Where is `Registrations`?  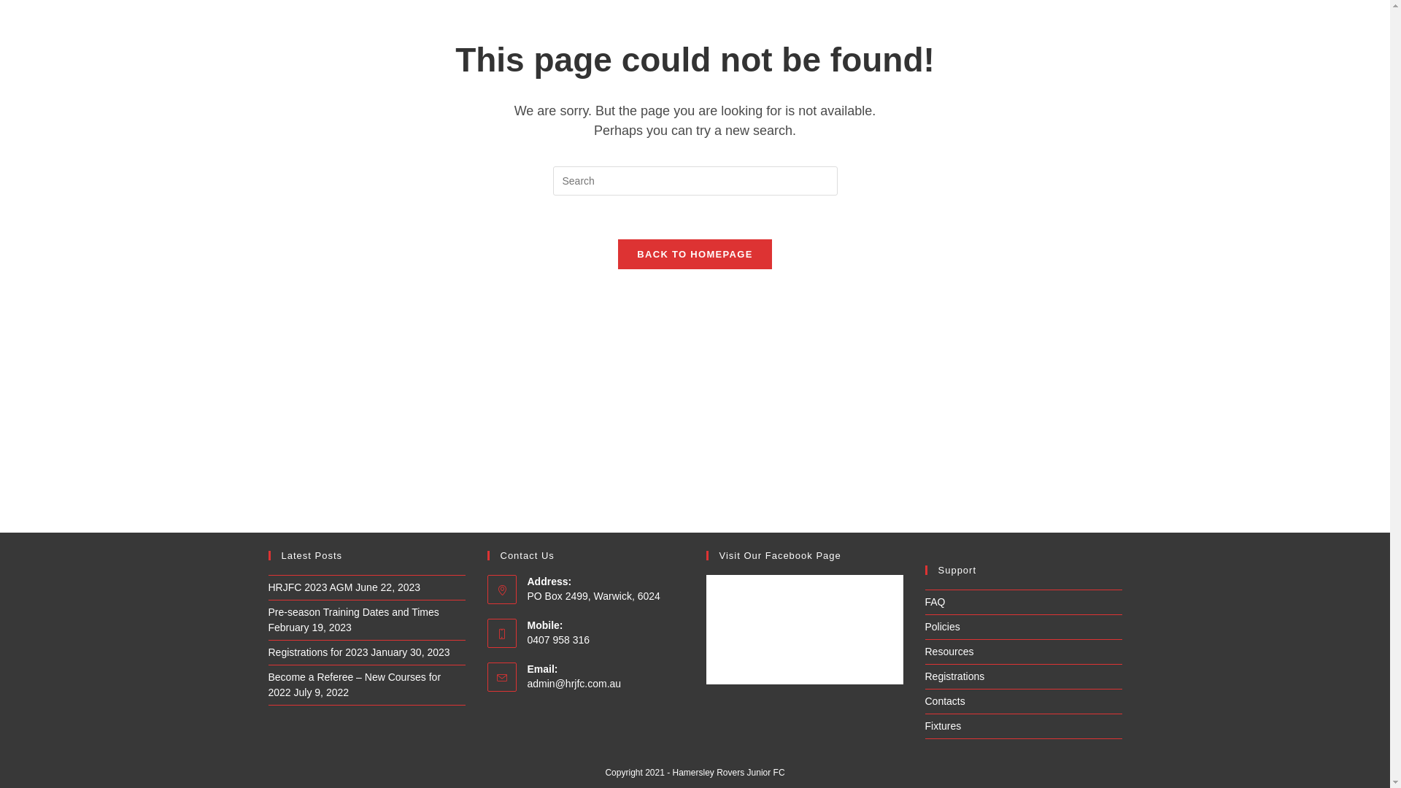 Registrations is located at coordinates (955, 676).